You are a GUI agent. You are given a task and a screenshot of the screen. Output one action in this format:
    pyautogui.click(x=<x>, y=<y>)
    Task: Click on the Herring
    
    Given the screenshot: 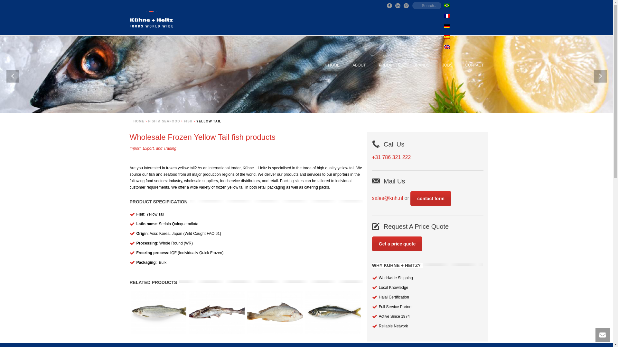 What is the action you would take?
    pyautogui.click(x=158, y=312)
    